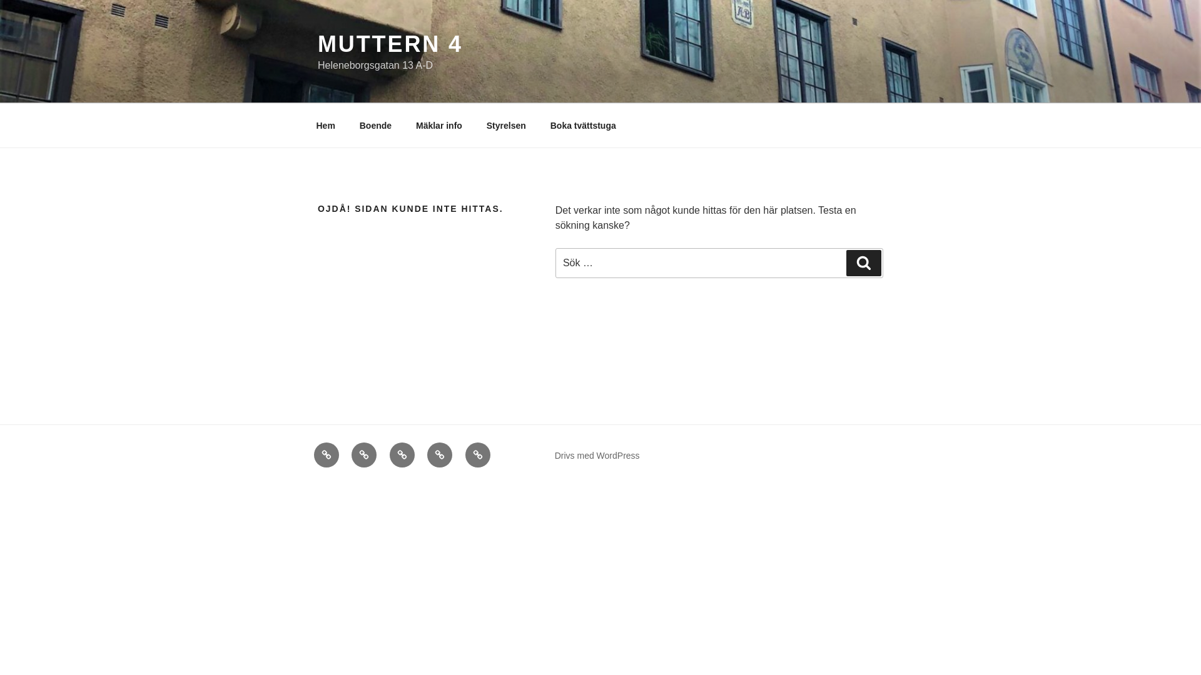 The height and width of the screenshot is (675, 1201). Describe the element at coordinates (440, 455) in the screenshot. I see `Styrelsen` at that location.